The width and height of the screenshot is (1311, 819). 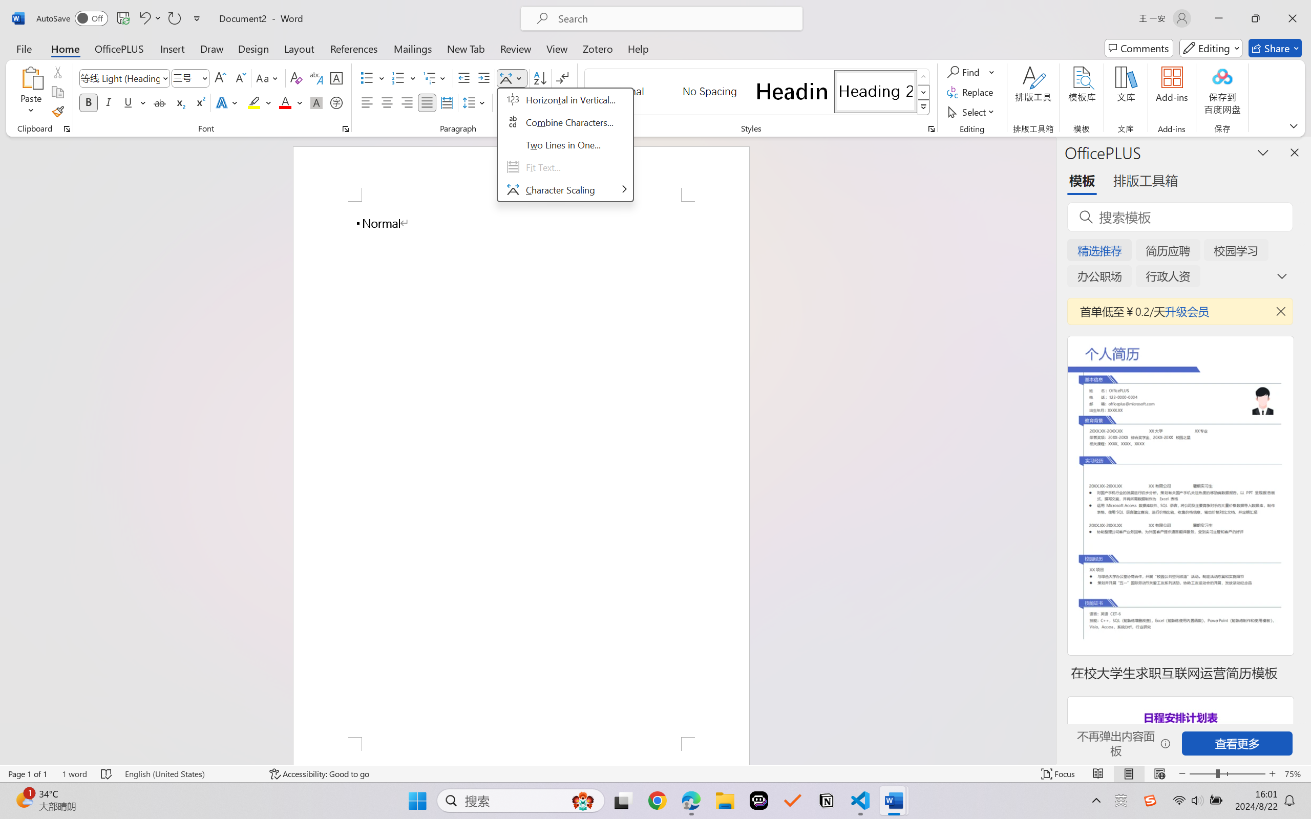 I want to click on Office Clipboard..., so click(x=67, y=129).